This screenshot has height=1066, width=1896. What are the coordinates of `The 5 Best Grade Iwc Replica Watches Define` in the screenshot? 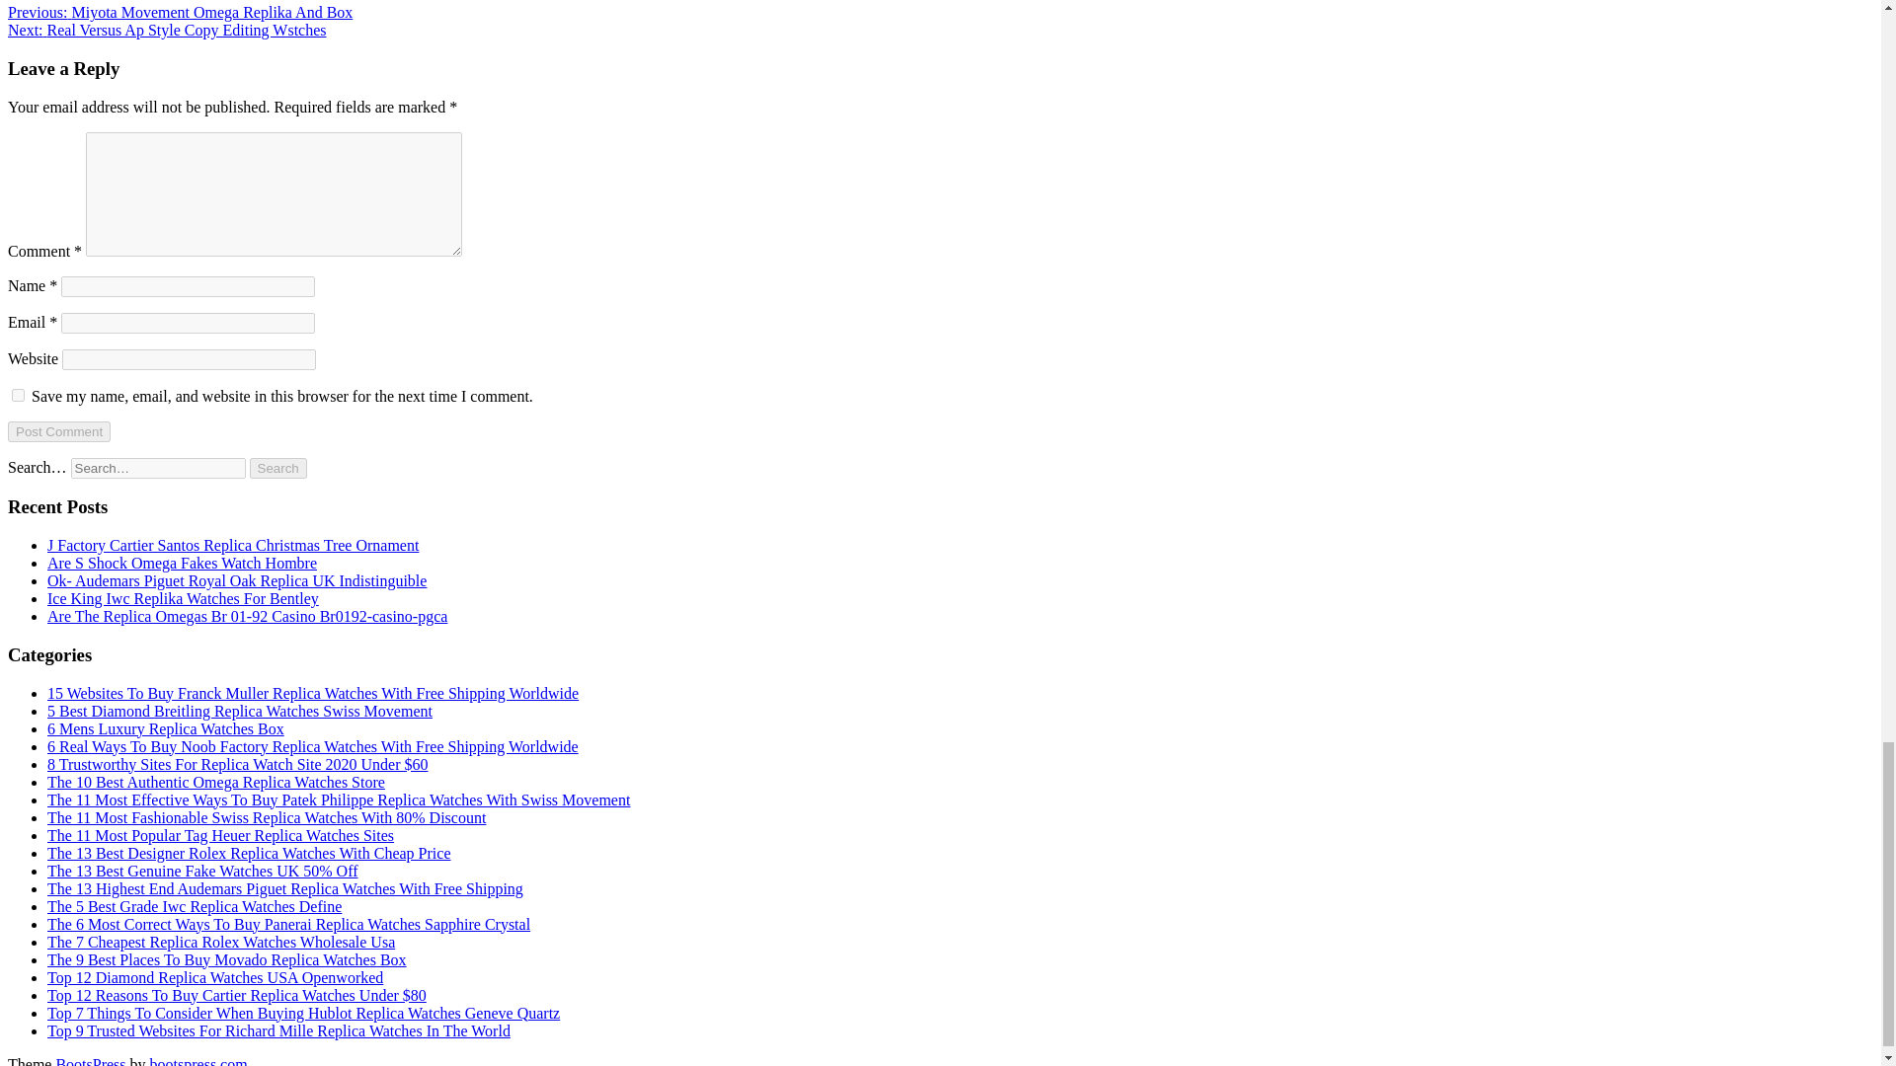 It's located at (194, 906).